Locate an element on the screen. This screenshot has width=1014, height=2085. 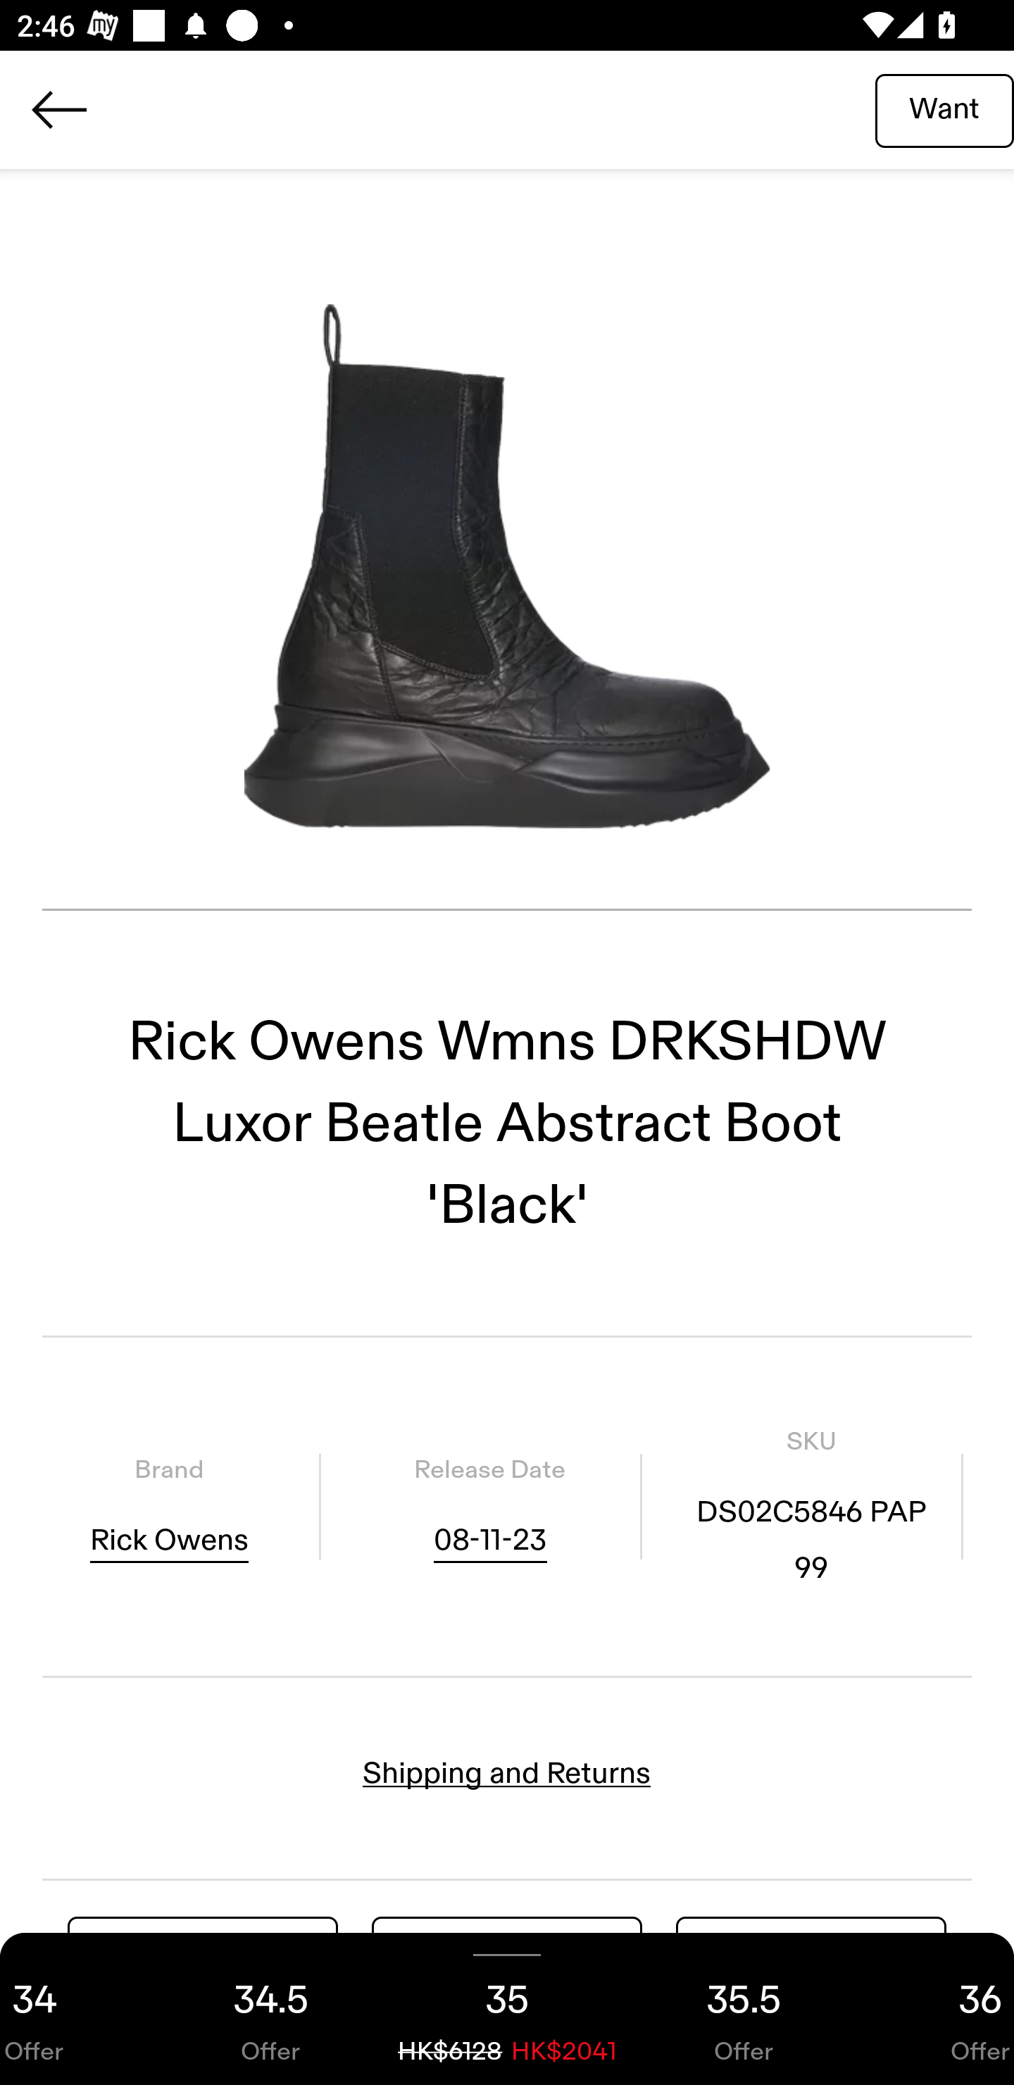
36 Offer is located at coordinates (938, 2009).